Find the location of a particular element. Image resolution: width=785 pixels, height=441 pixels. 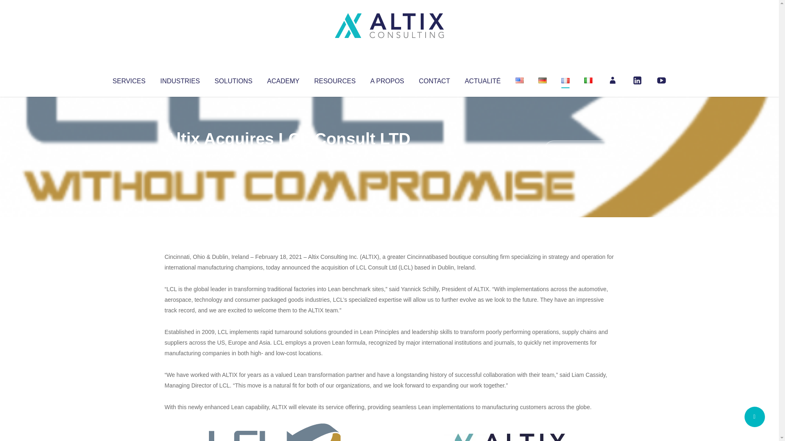

RESOURCES is located at coordinates (334, 79).